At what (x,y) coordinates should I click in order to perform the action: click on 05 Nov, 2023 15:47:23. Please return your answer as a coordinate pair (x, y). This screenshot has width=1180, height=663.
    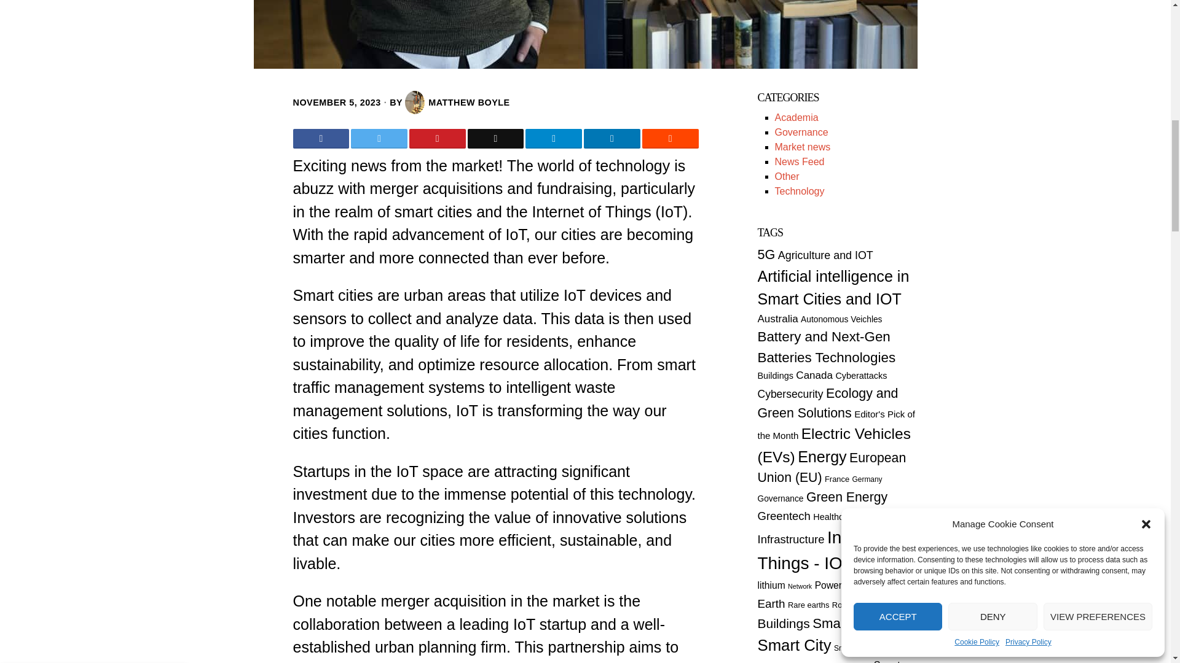
    Looking at the image, I should click on (336, 102).